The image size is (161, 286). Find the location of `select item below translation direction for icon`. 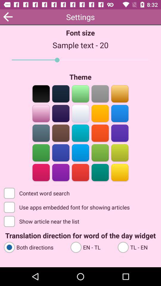

select item below translation direction for icon is located at coordinates (34, 247).